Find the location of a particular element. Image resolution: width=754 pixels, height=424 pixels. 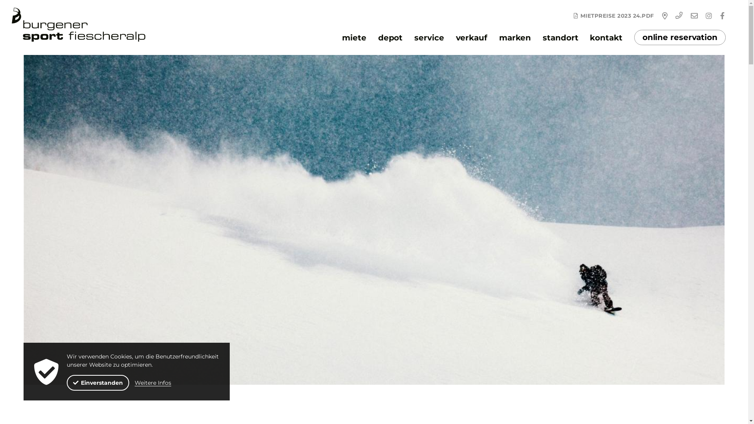

marken is located at coordinates (515, 38).